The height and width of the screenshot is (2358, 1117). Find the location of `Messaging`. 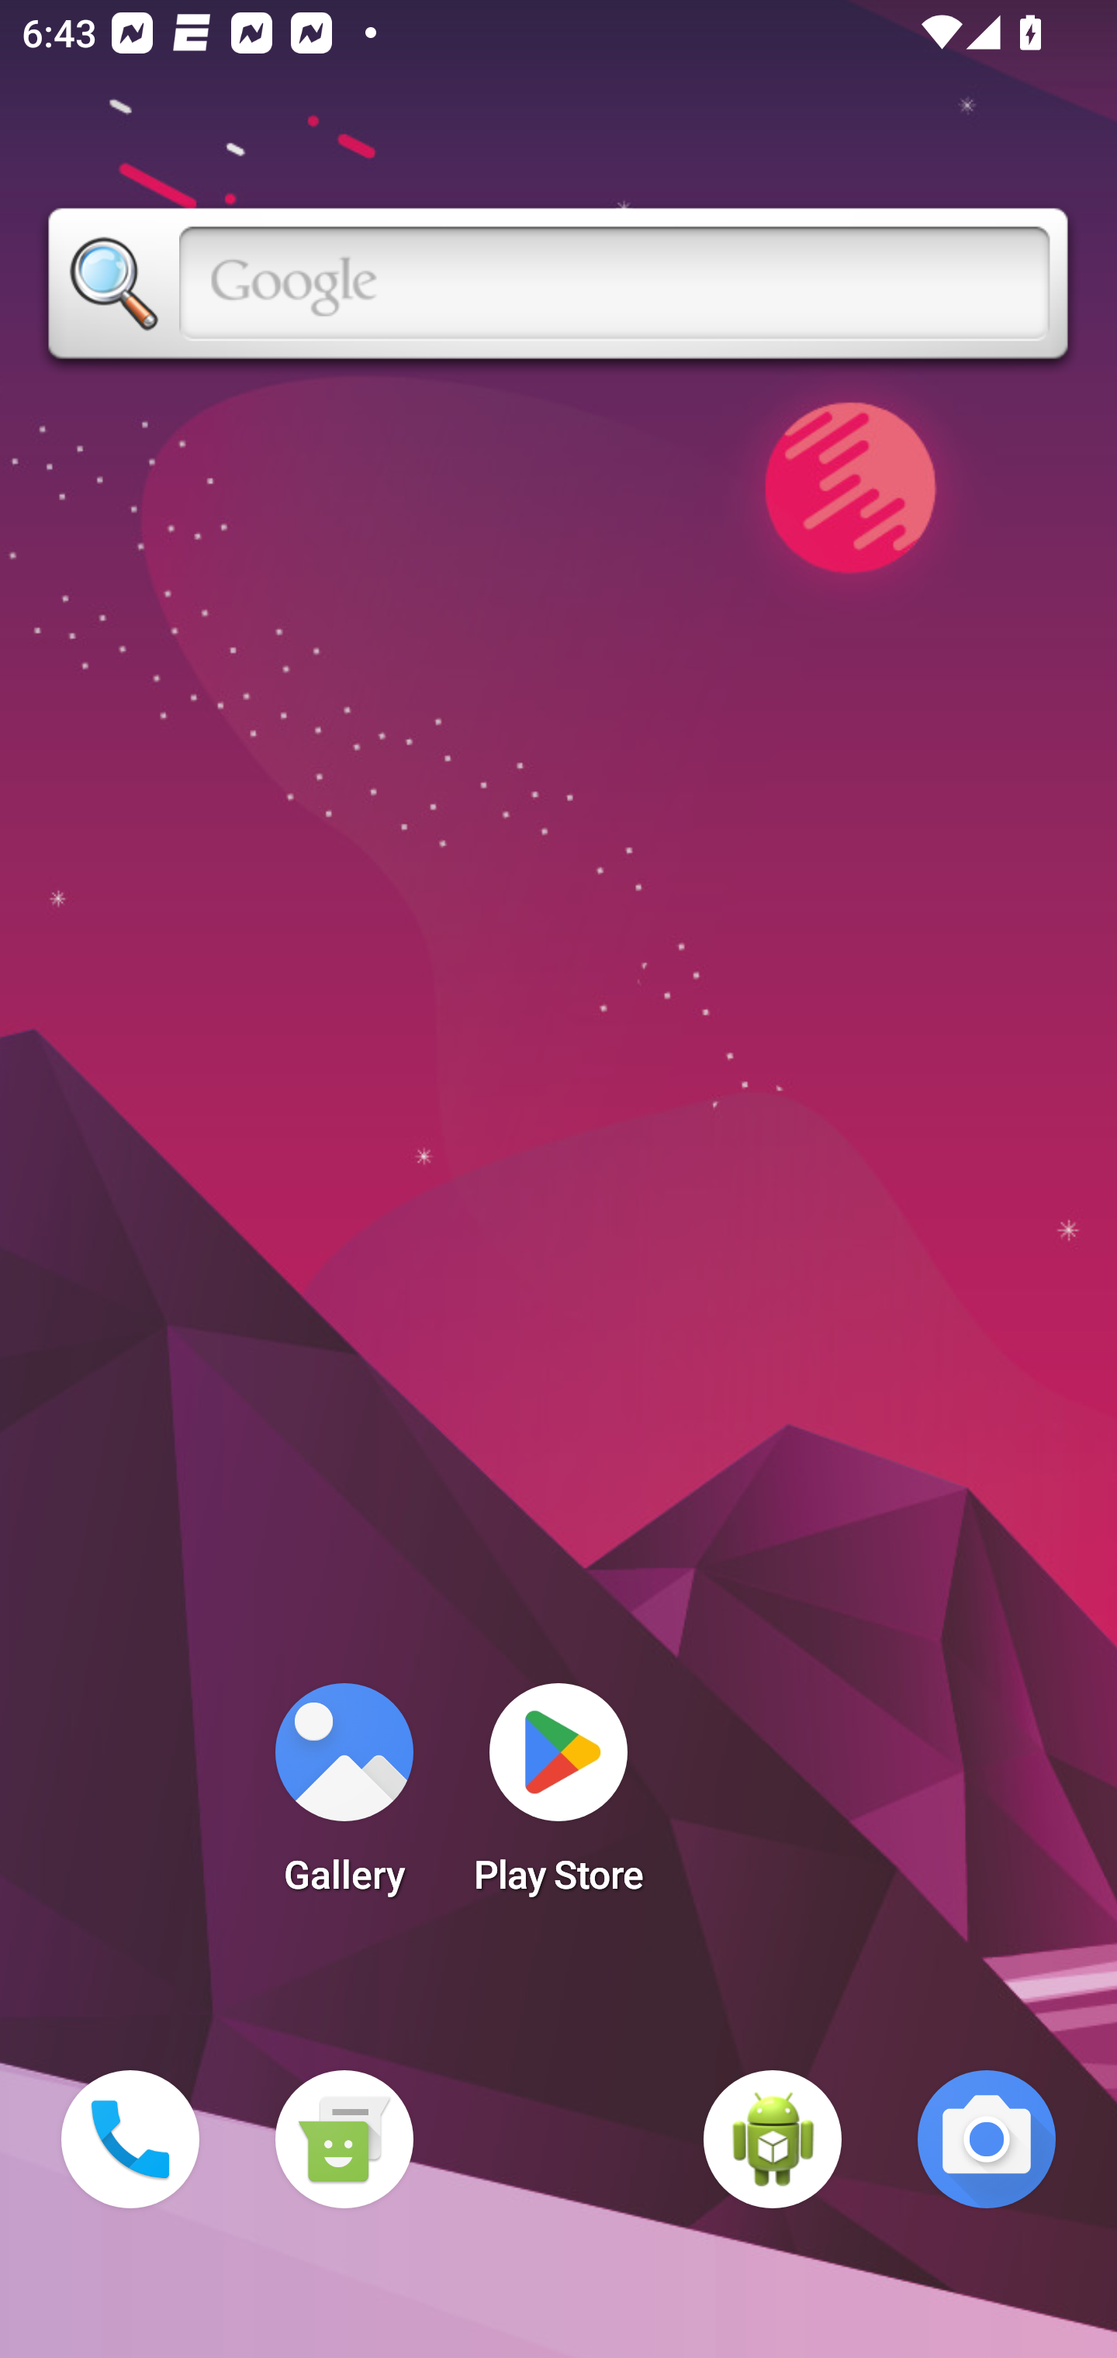

Messaging is located at coordinates (344, 2139).